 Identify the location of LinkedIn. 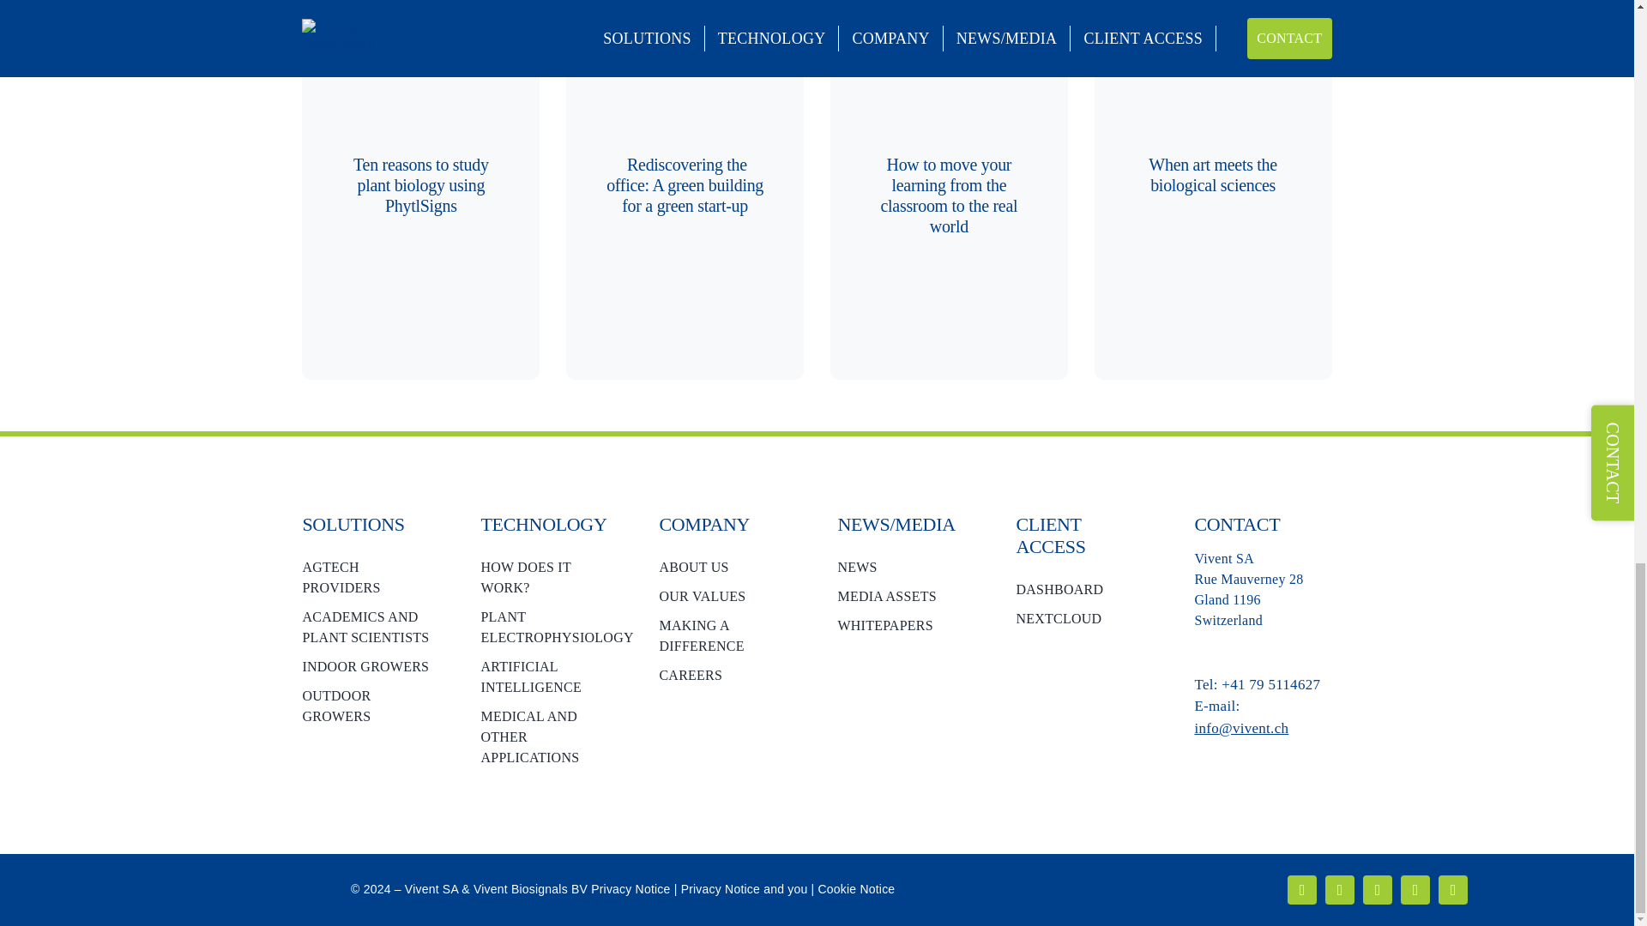
(1302, 890).